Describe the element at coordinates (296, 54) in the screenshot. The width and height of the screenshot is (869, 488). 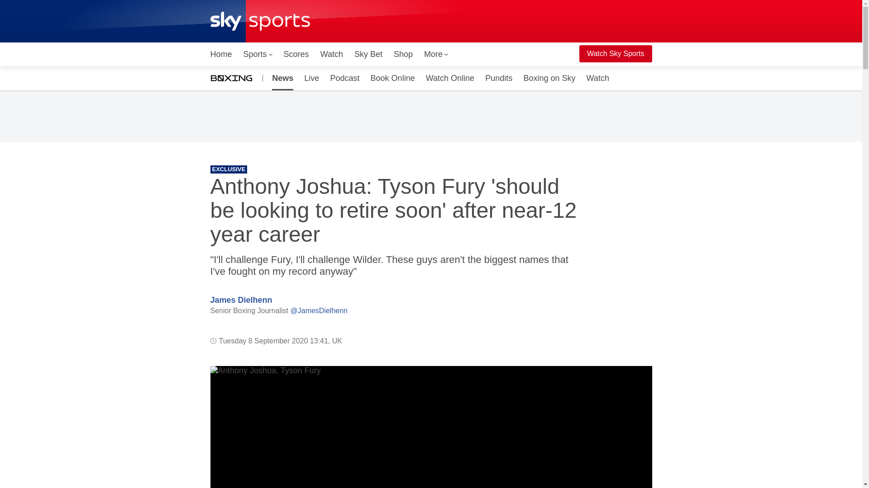
I see `Scores` at that location.